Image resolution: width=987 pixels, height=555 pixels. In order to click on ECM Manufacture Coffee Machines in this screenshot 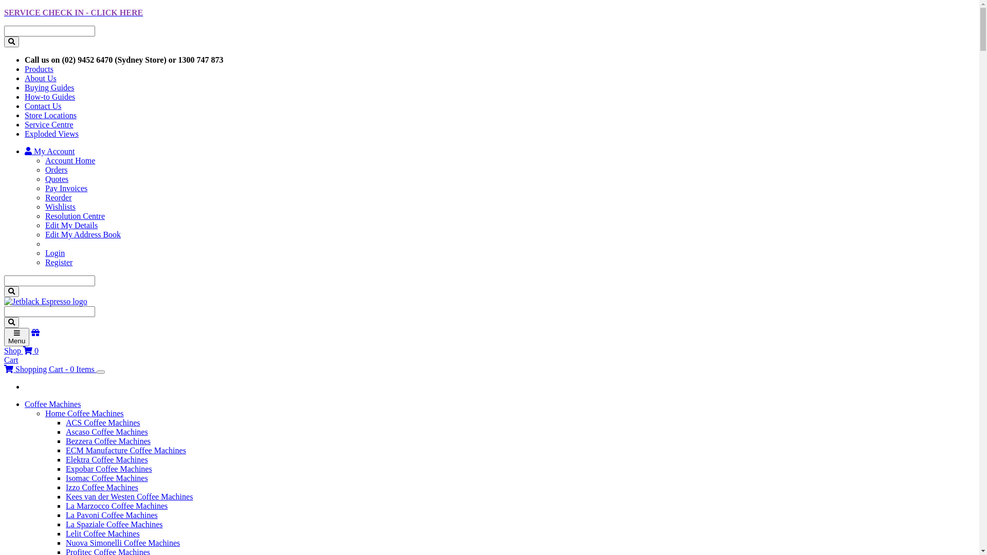, I will do `click(126, 450)`.